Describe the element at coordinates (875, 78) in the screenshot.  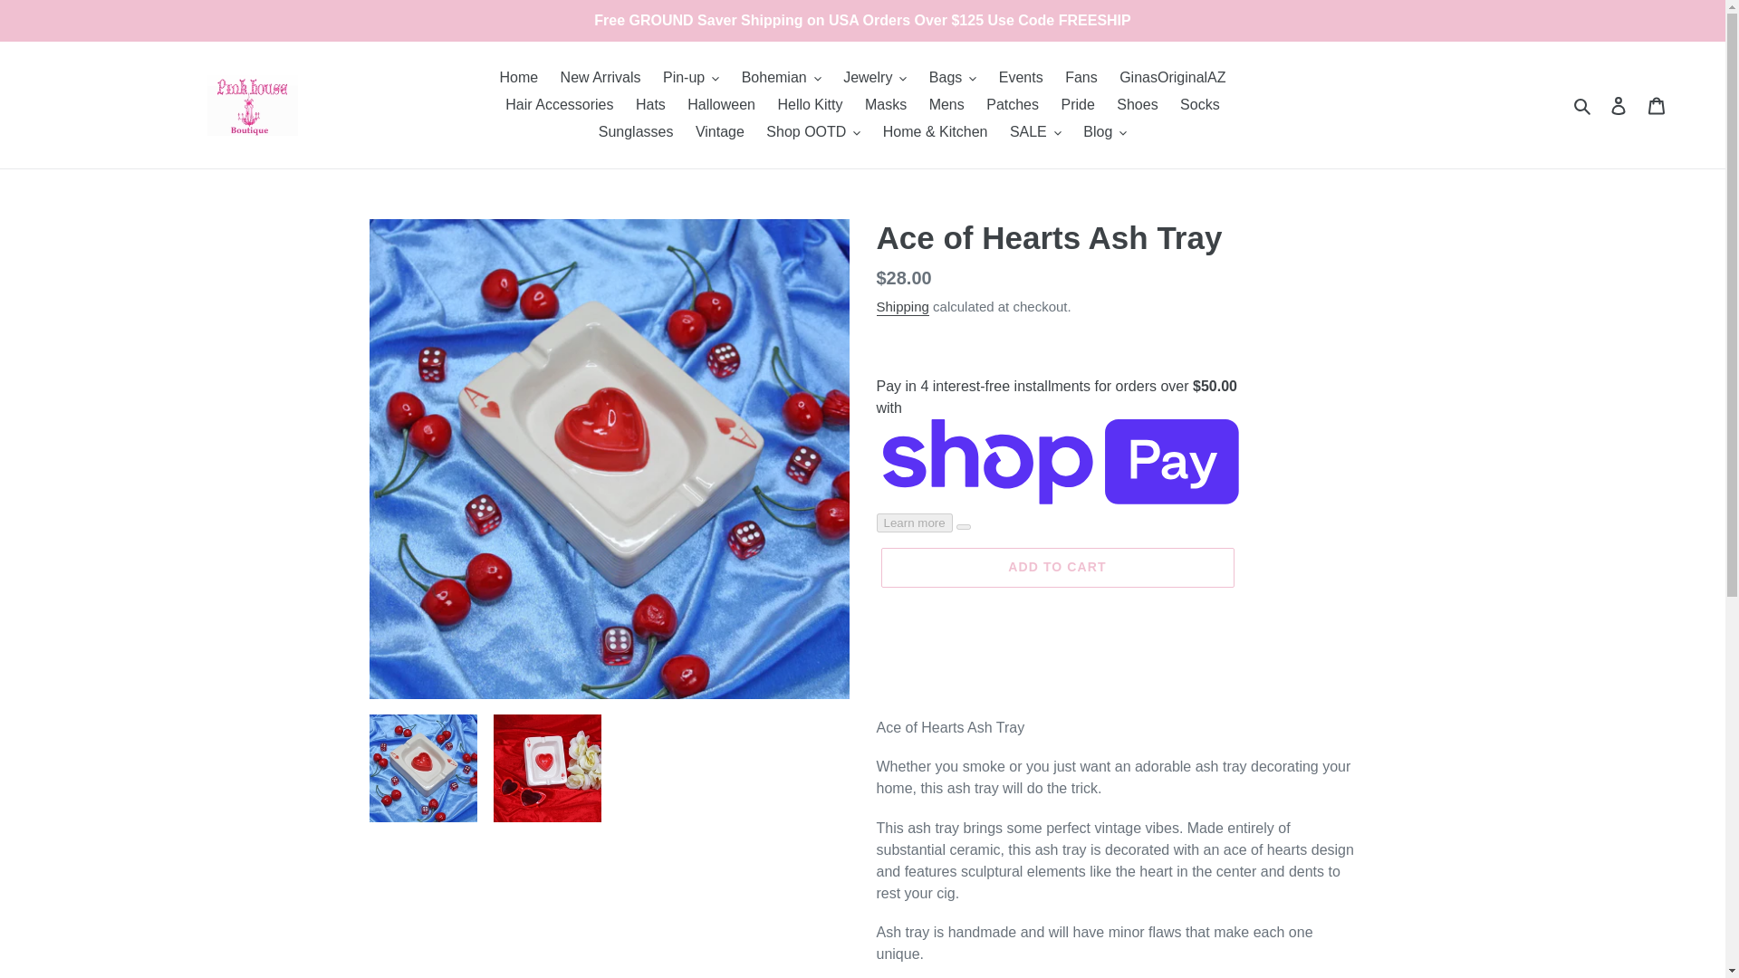
I see `Jewelry` at that location.